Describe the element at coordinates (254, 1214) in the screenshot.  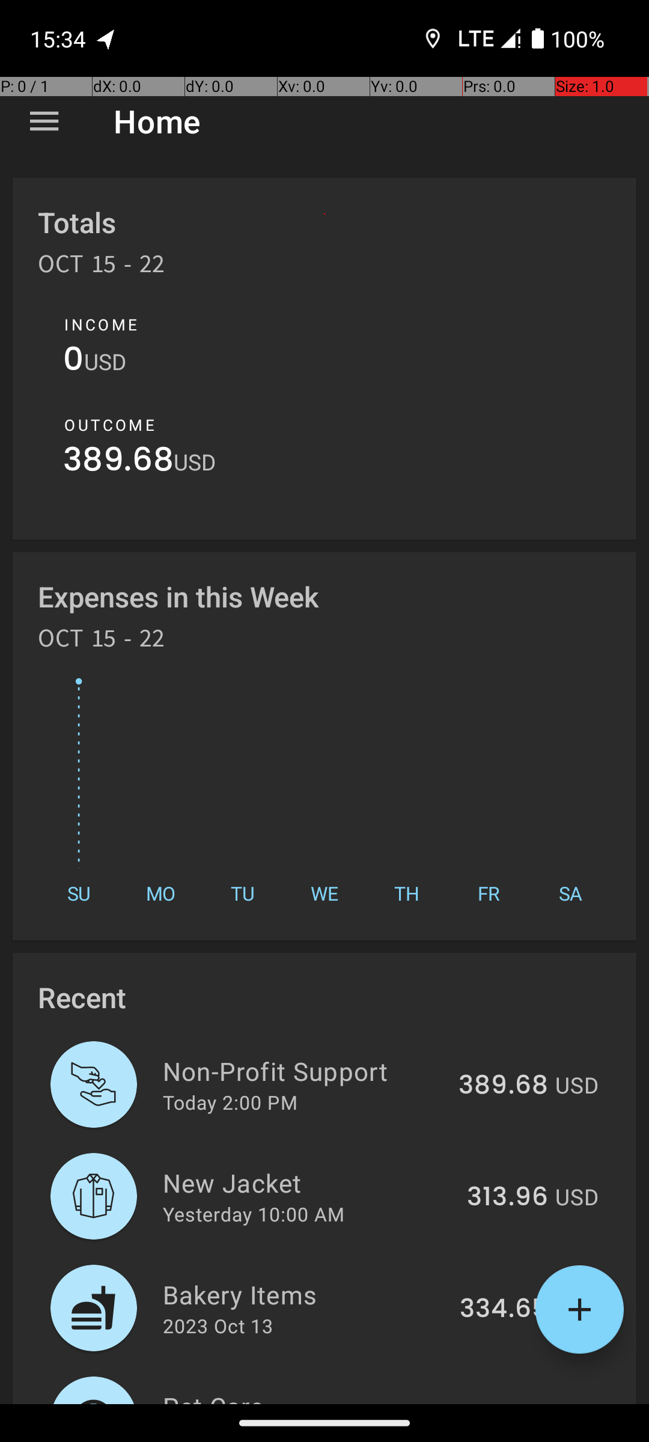
I see `Yesterday 10:00 AM` at that location.